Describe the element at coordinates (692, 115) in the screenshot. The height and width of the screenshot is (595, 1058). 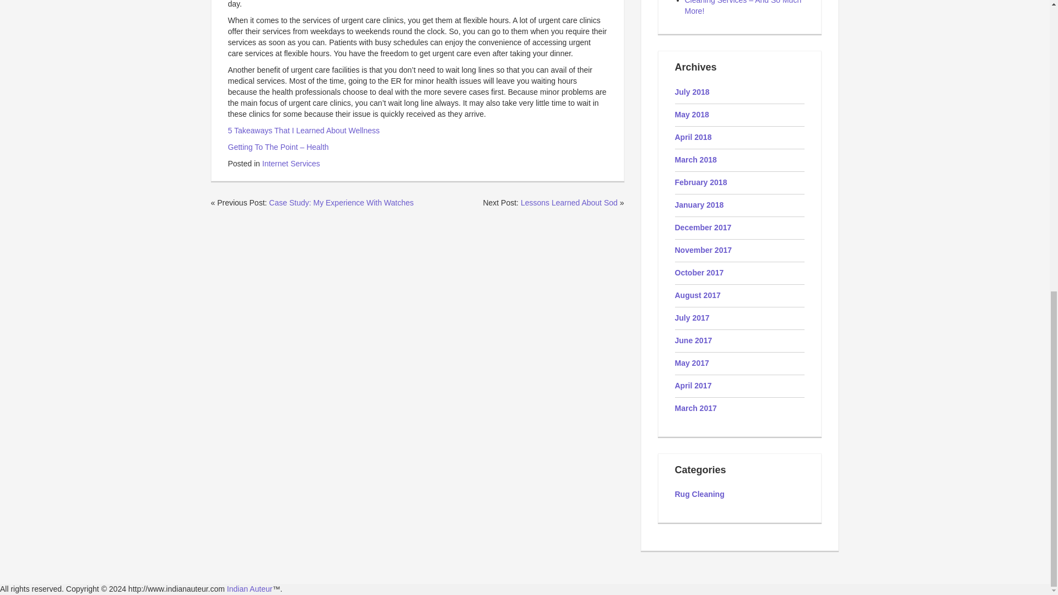
I see `May 2018` at that location.